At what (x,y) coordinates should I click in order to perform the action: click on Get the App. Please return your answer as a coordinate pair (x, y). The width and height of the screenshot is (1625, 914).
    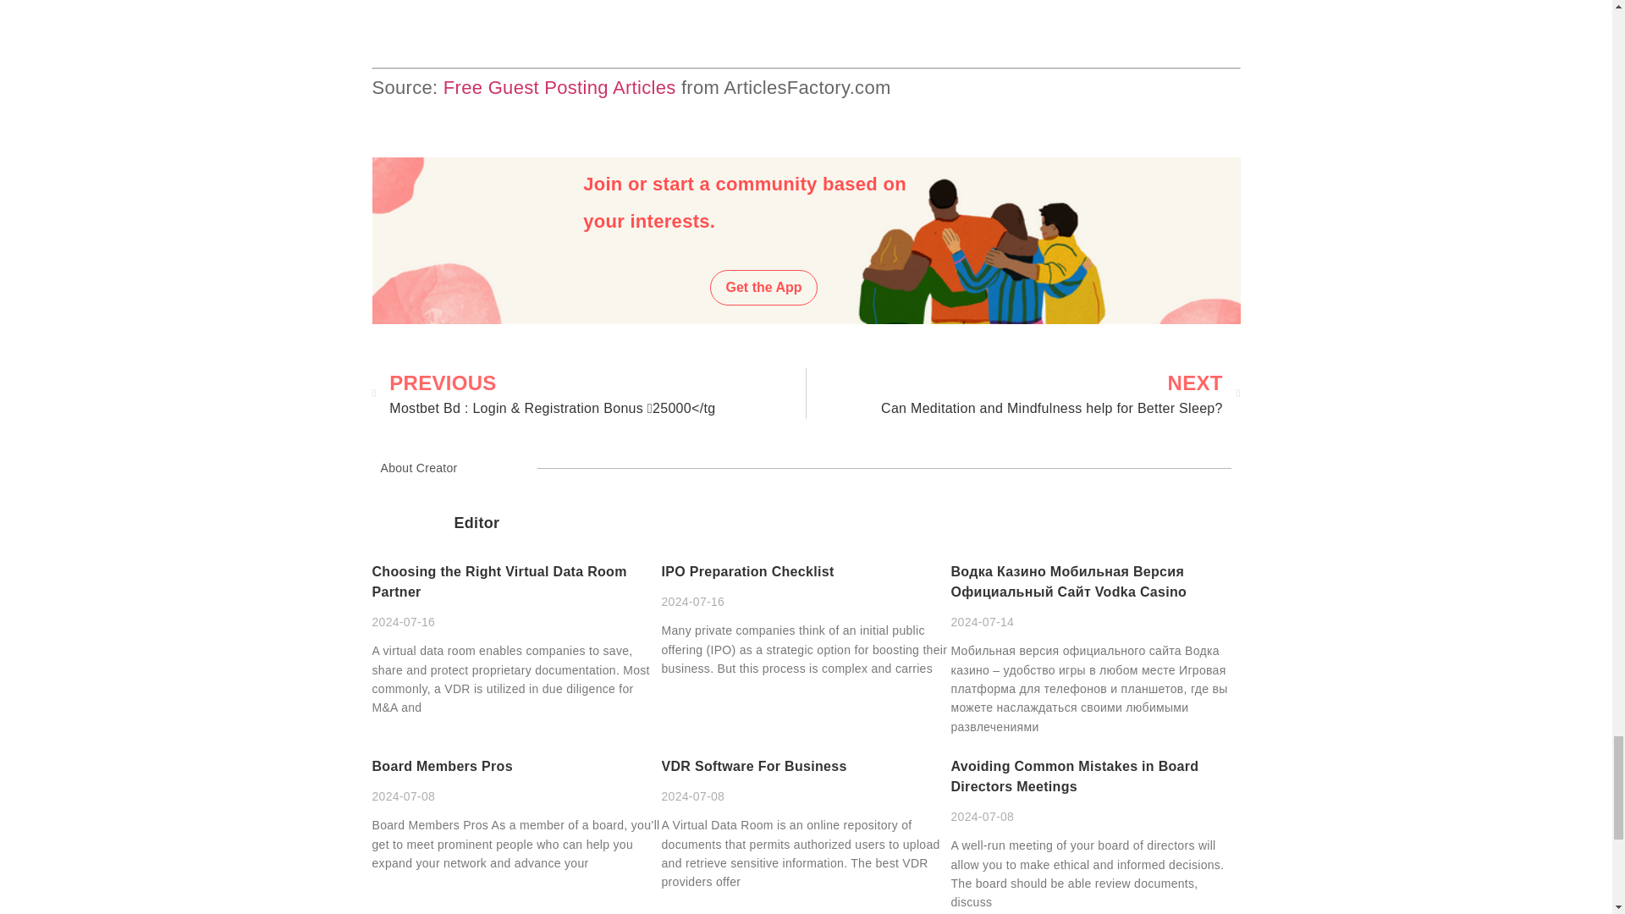
    Looking at the image, I should click on (1023, 393).